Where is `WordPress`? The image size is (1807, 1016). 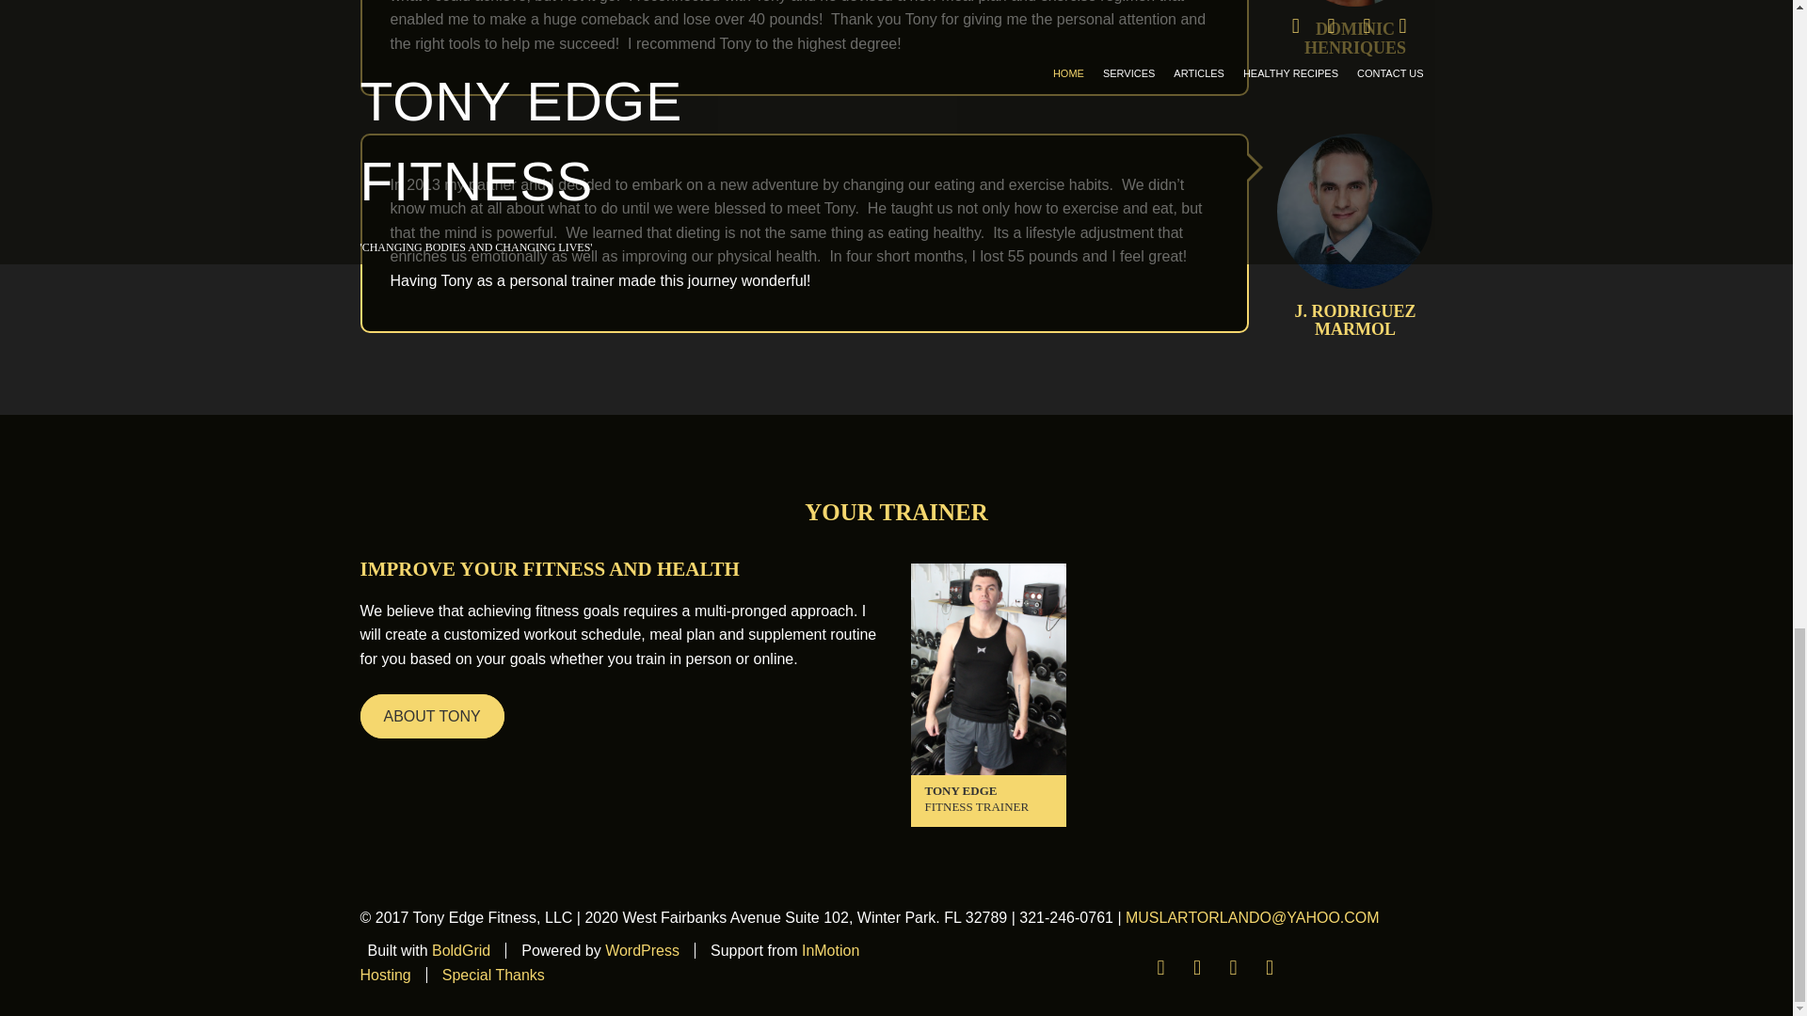 WordPress is located at coordinates (642, 950).